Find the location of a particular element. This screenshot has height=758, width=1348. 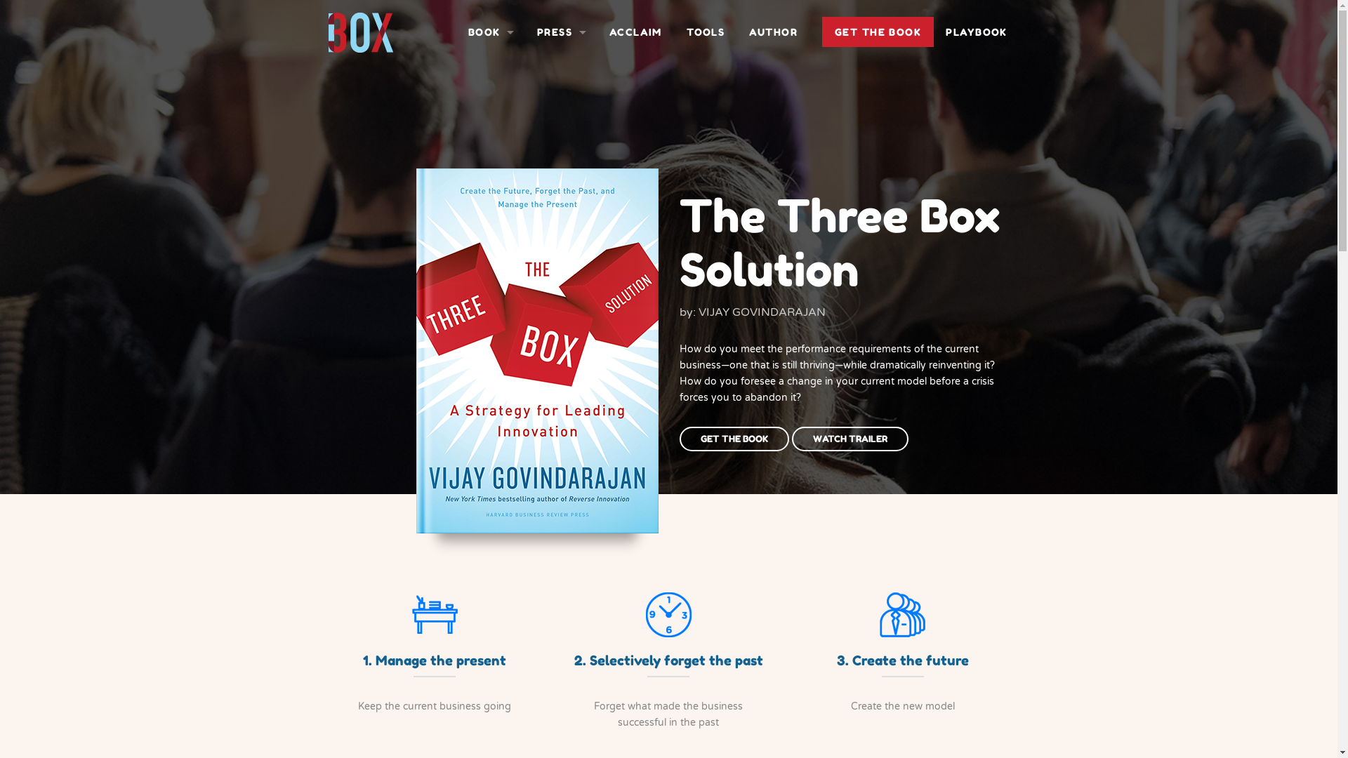

TOOLS is located at coordinates (705, 32).